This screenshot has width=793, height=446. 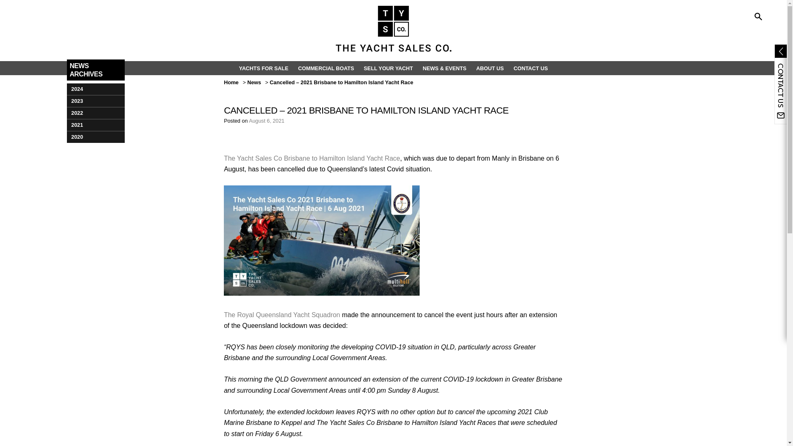 What do you see at coordinates (388, 68) in the screenshot?
I see `SELL YOUR YACHT` at bounding box center [388, 68].